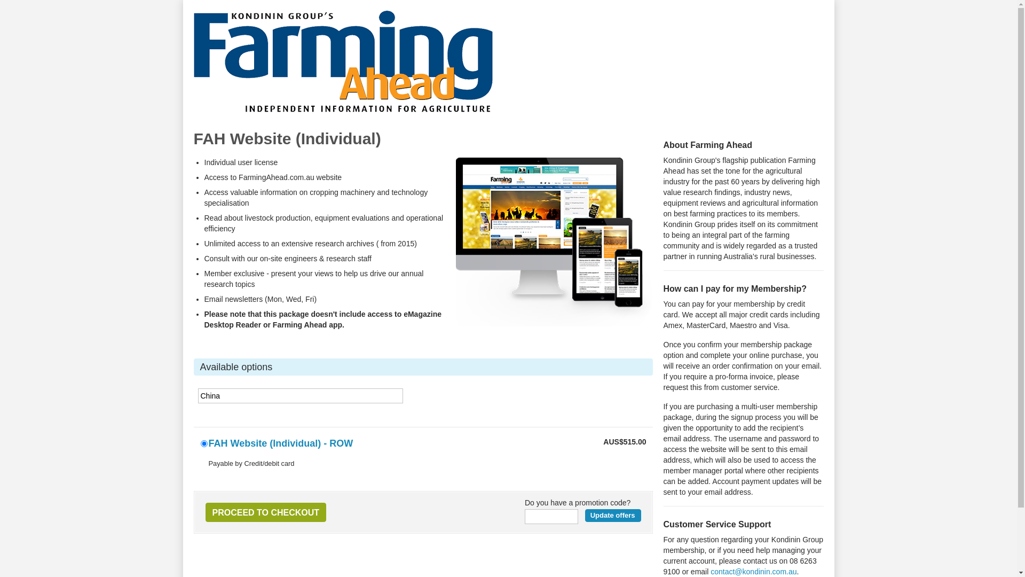 Image resolution: width=1025 pixels, height=577 pixels. What do you see at coordinates (754, 572) in the screenshot?
I see `contact@kondinin.com.au` at bounding box center [754, 572].